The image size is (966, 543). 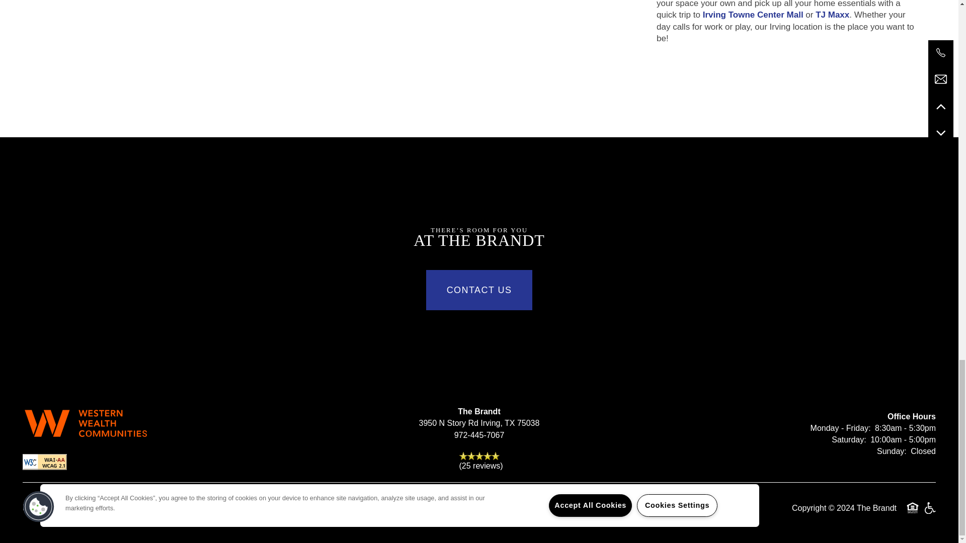 What do you see at coordinates (188, 510) in the screenshot?
I see `Facebook` at bounding box center [188, 510].